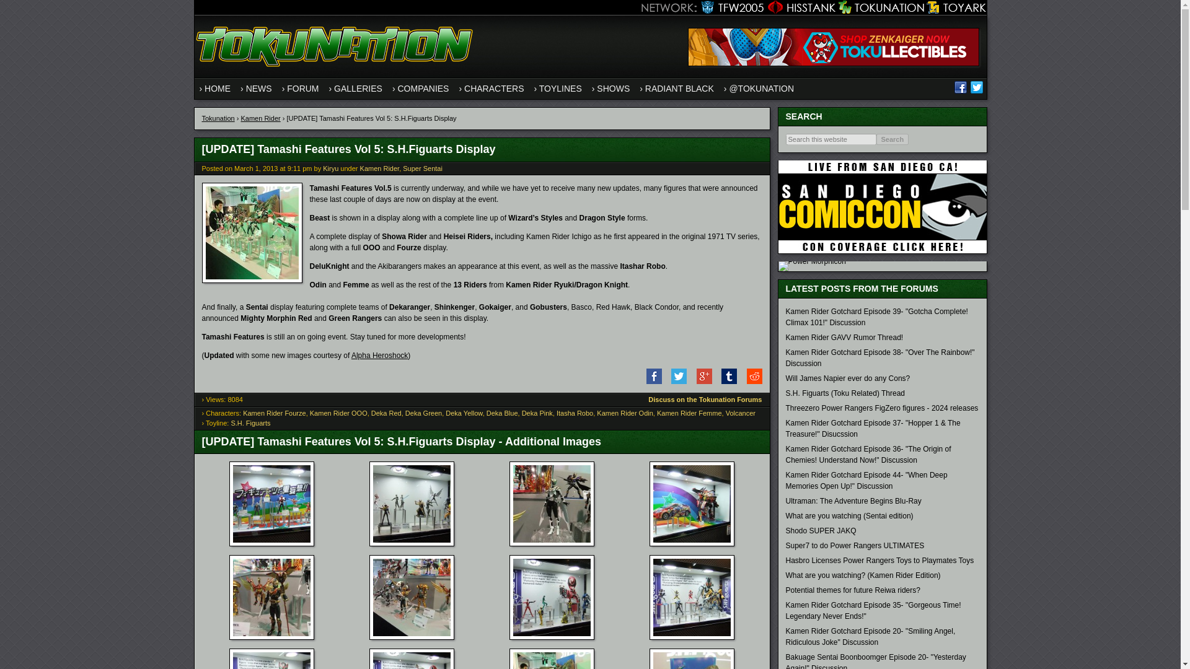 The image size is (1190, 669). I want to click on Share with followers on Twitter, so click(675, 382).